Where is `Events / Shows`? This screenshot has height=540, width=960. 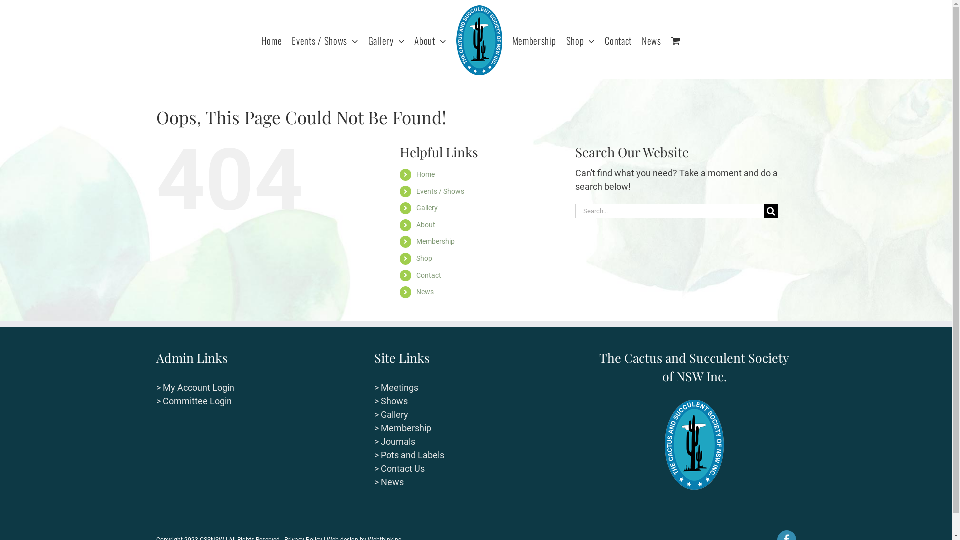 Events / Shows is located at coordinates (440, 191).